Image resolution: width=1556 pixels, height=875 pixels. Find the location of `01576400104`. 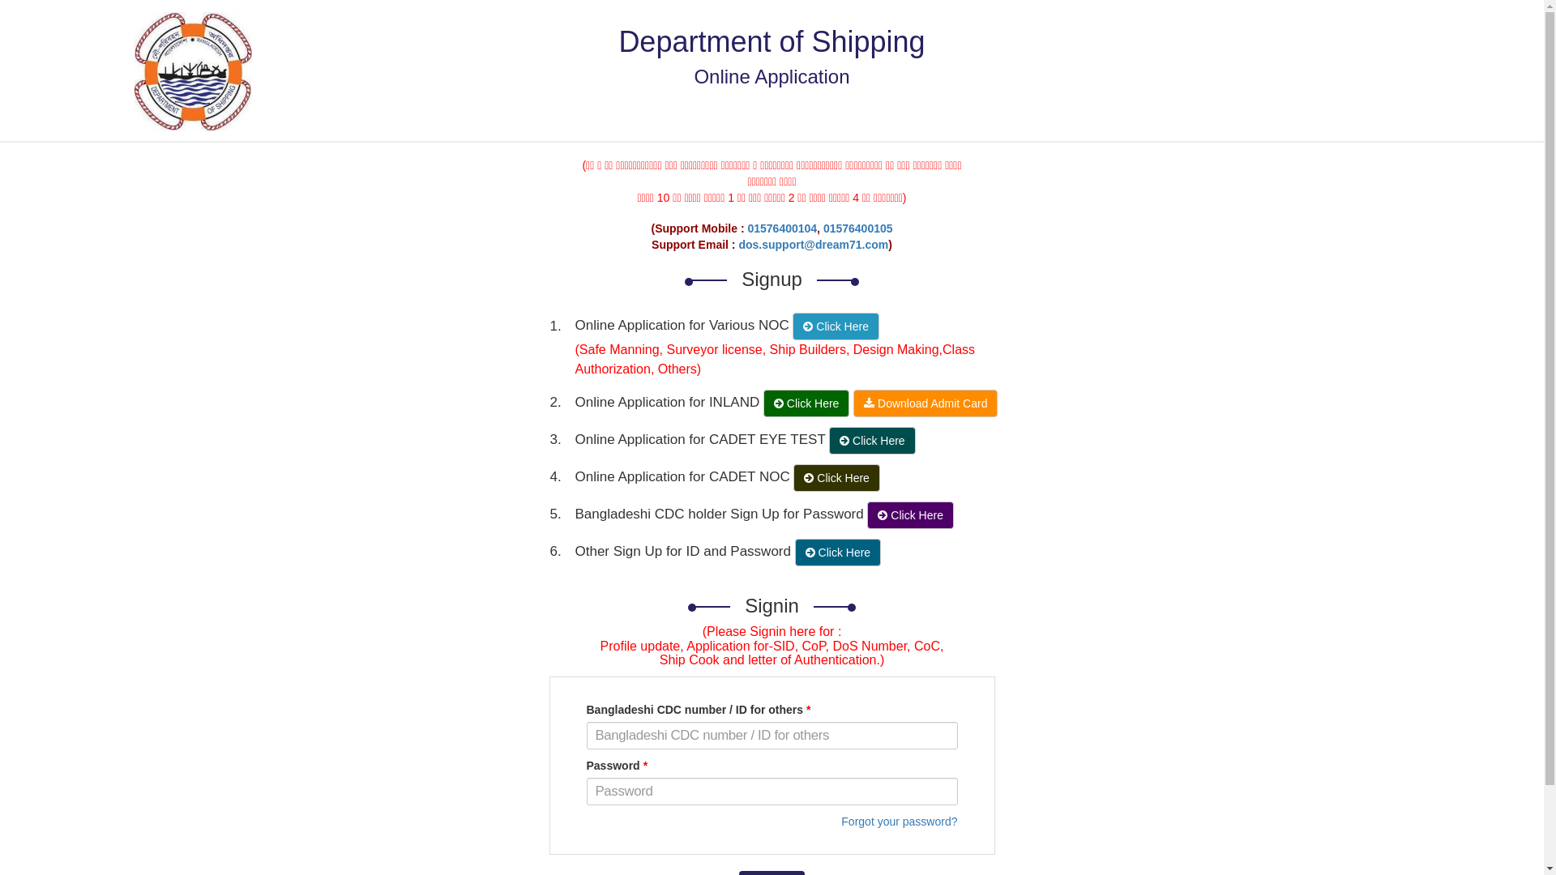

01576400104 is located at coordinates (782, 228).